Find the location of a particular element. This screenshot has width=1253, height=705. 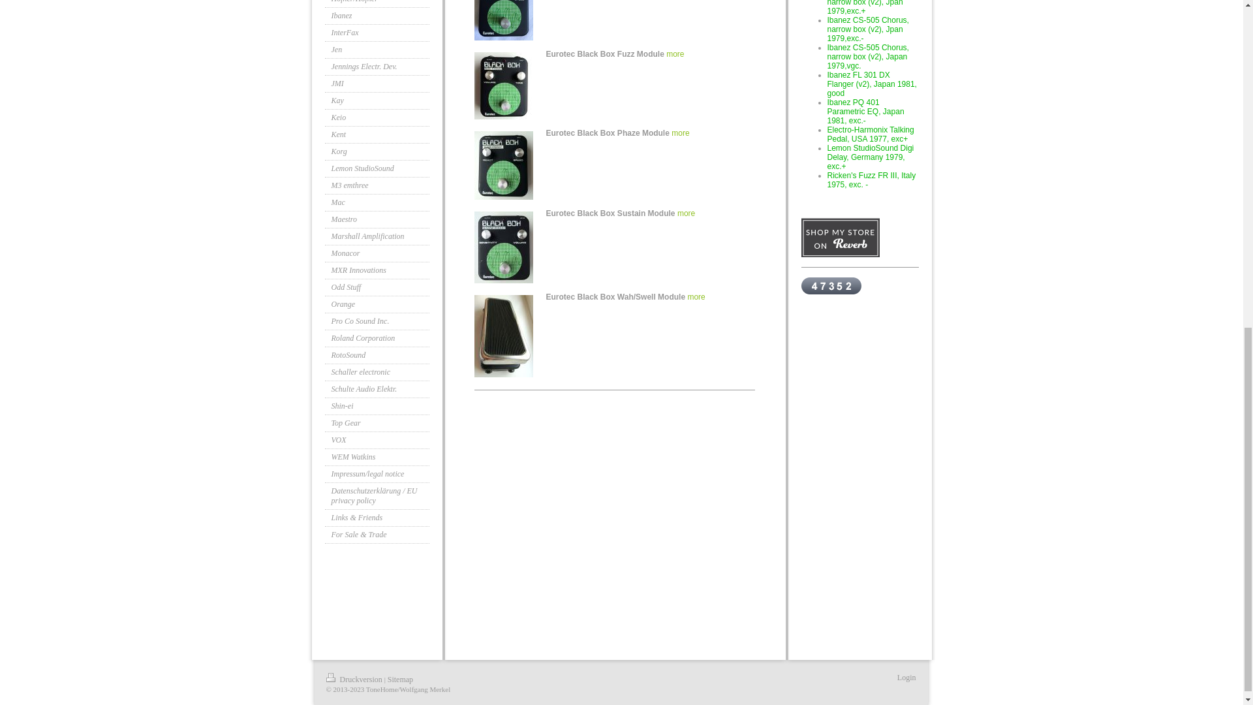

JMI is located at coordinates (377, 84).